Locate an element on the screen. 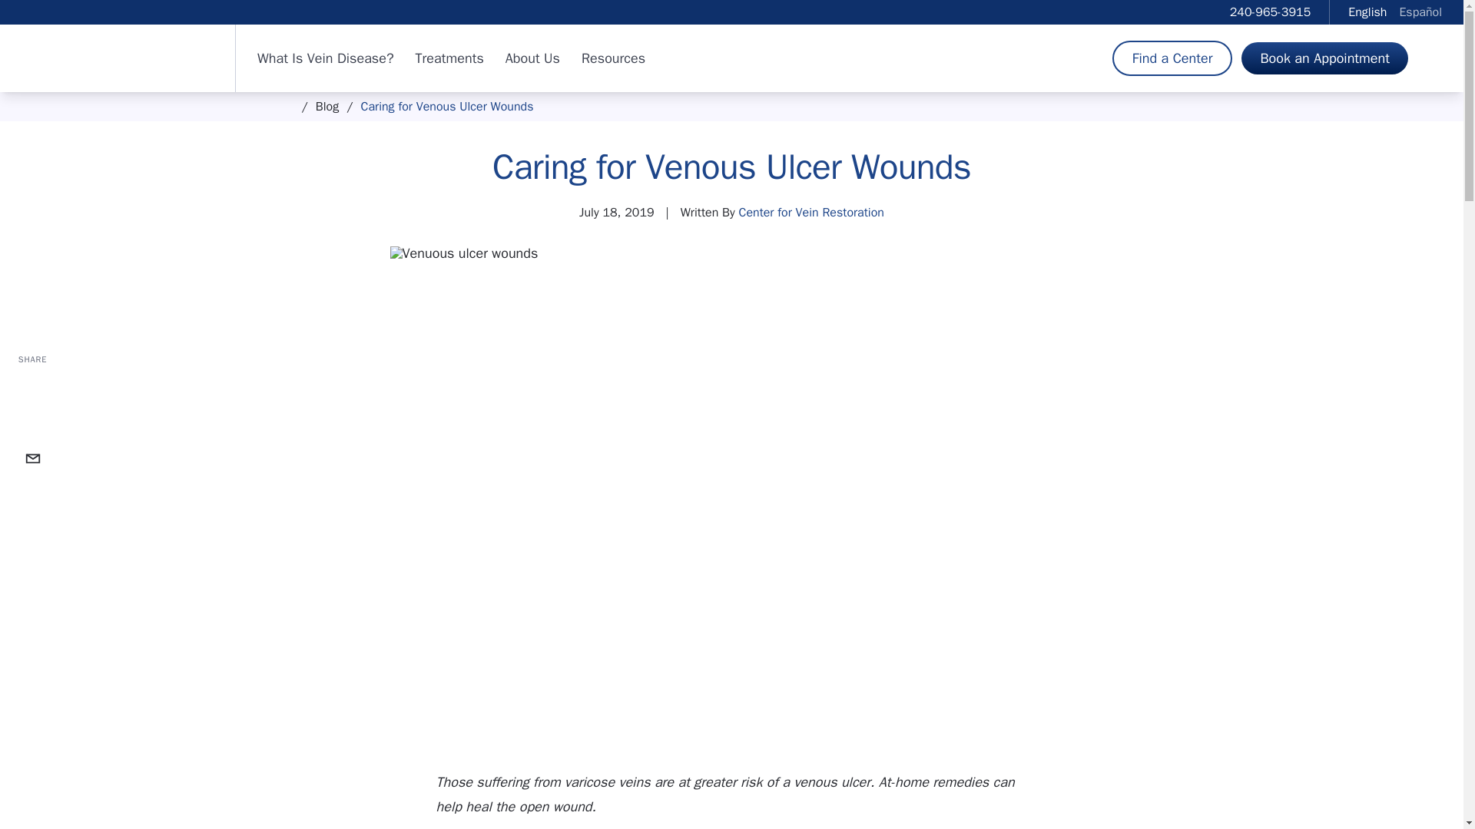  Toggle search menu is located at coordinates (1434, 58).